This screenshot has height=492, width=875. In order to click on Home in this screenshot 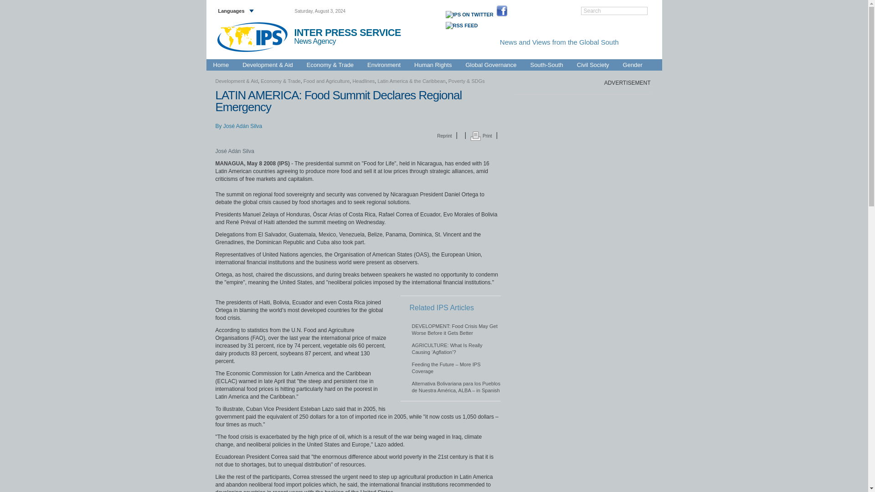, I will do `click(221, 65)`.